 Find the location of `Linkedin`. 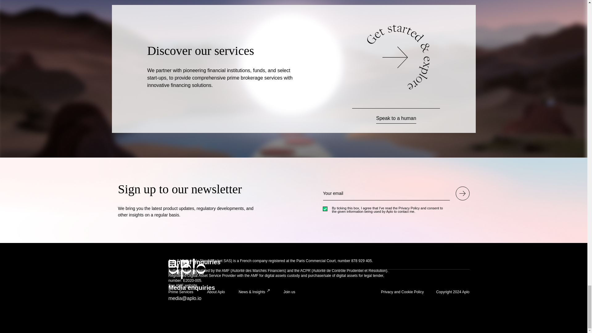

Linkedin is located at coordinates (184, 264).